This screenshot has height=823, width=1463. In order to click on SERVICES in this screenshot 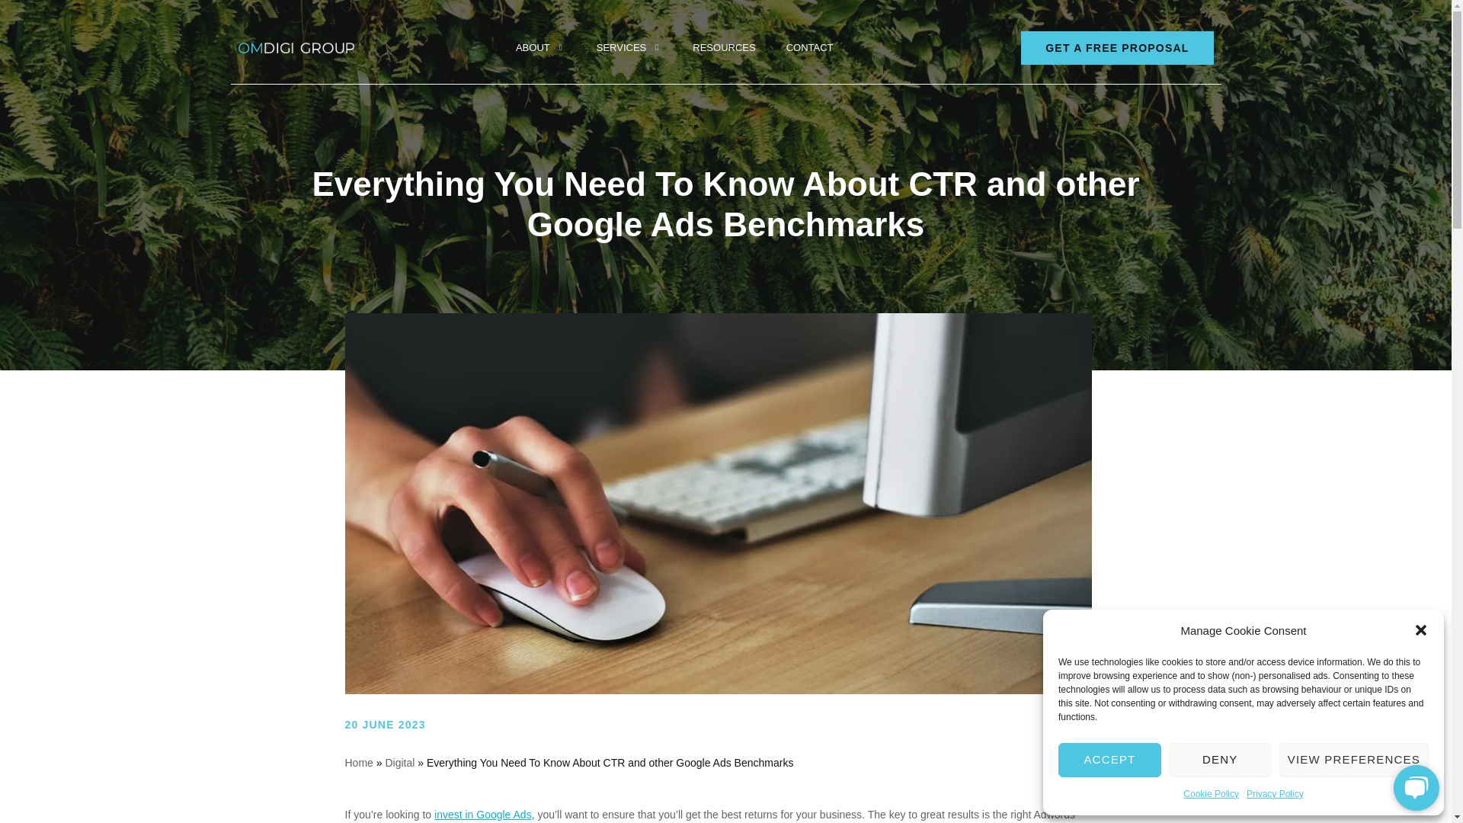, I will do `click(1353, 760)`.